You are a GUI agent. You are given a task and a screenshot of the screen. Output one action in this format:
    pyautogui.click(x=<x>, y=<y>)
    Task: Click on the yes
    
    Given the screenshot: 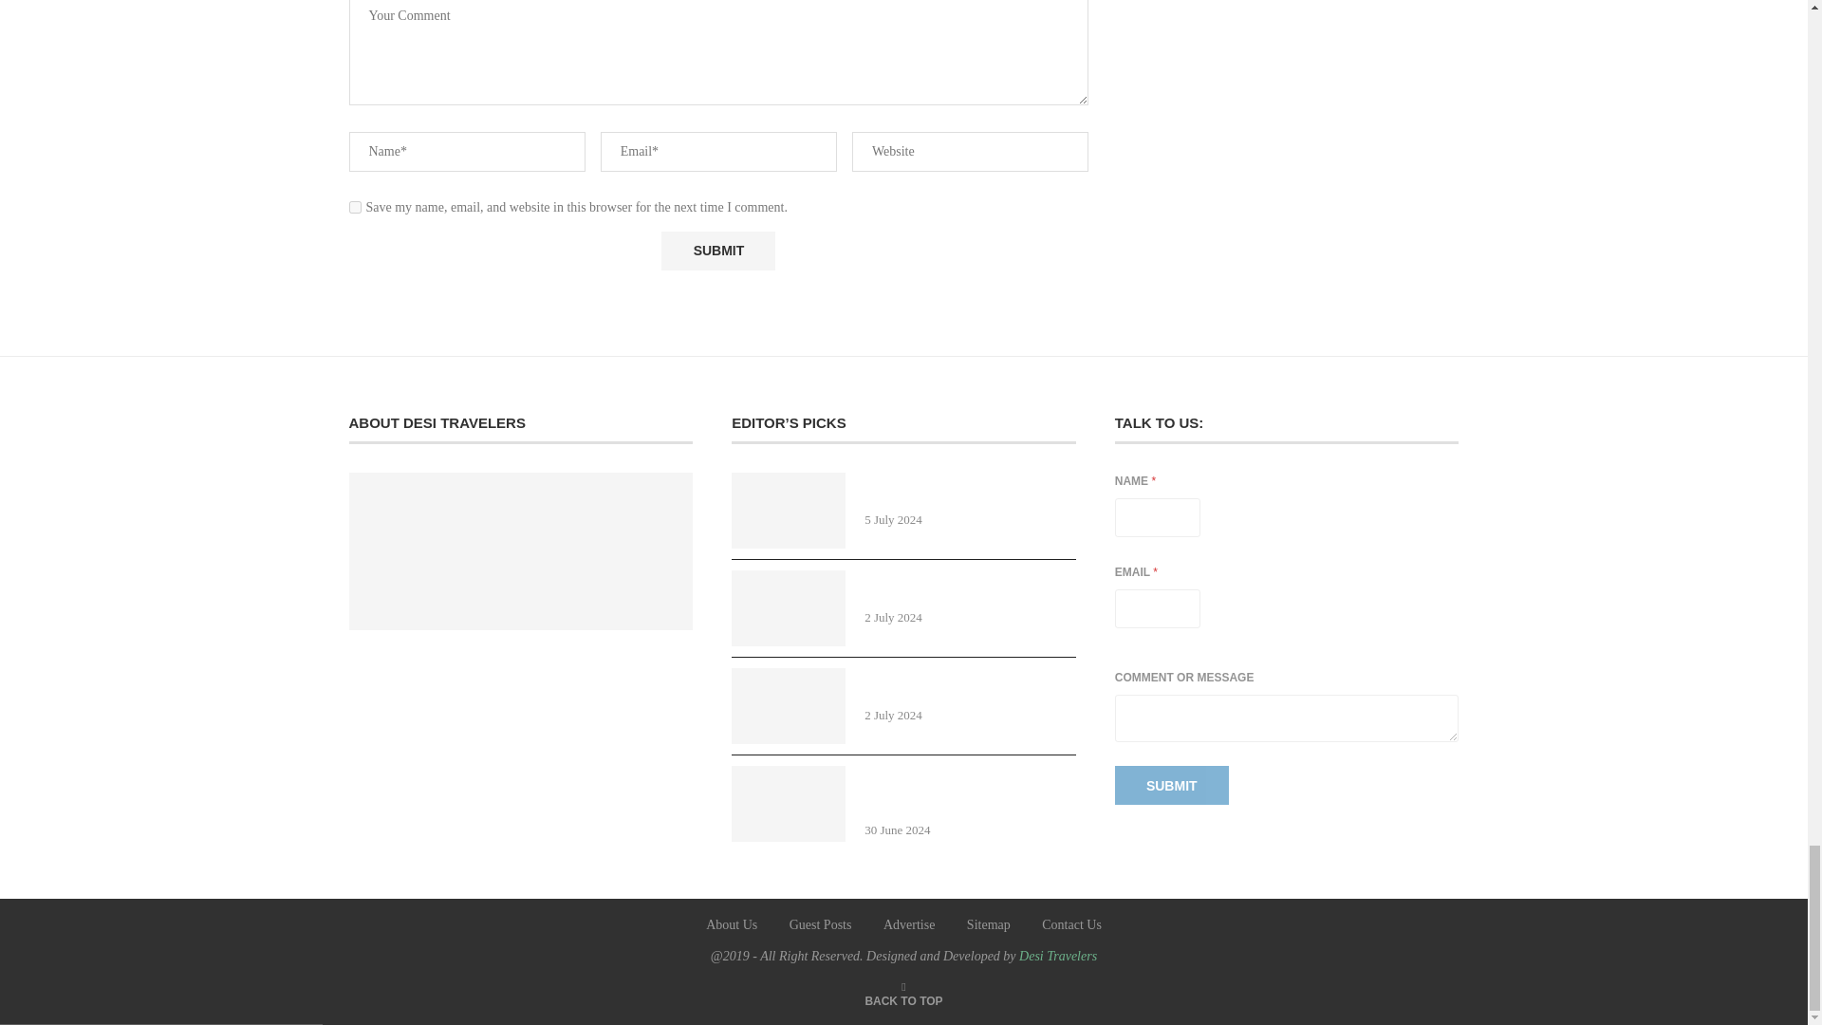 What is the action you would take?
    pyautogui.click(x=355, y=207)
    